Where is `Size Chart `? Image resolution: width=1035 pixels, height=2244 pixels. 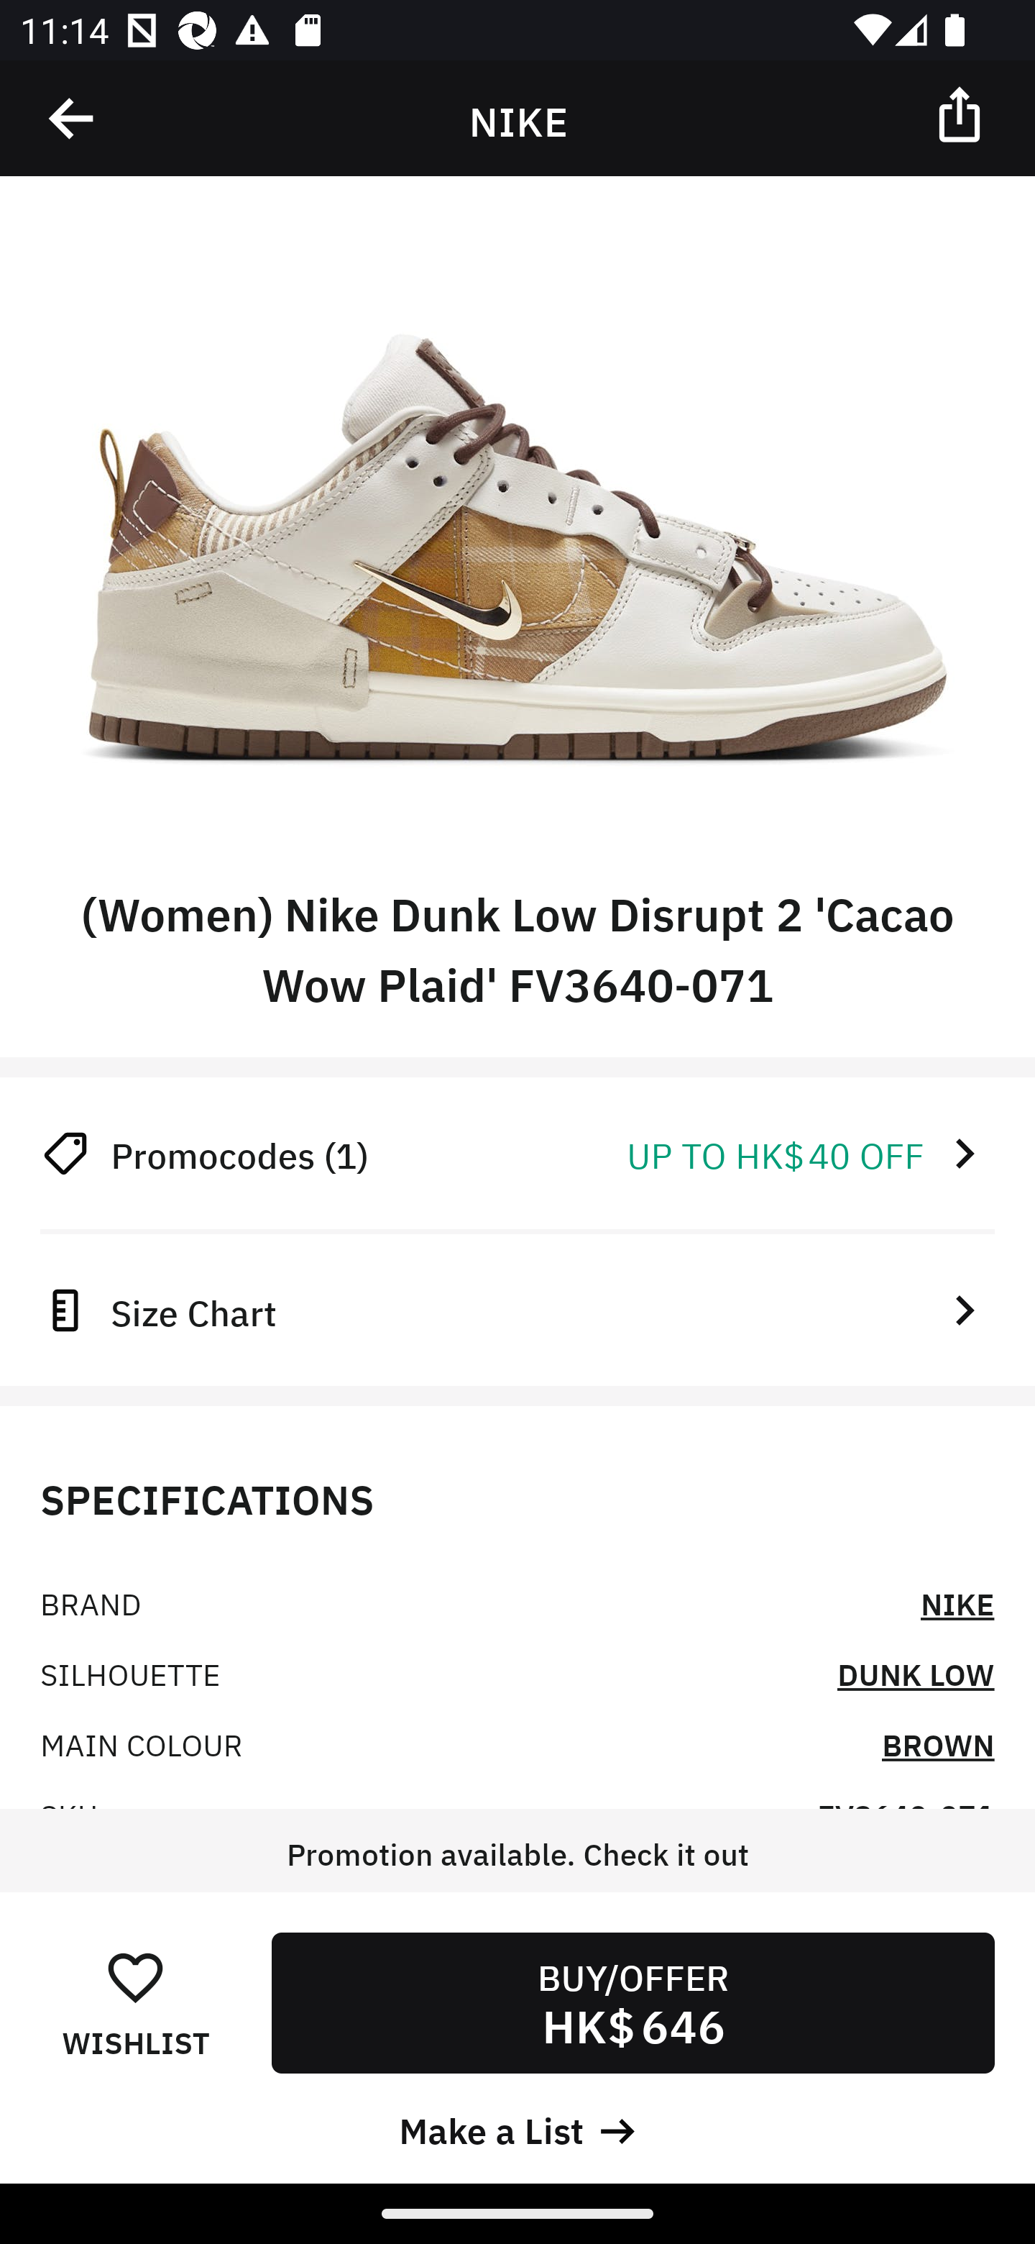
Size Chart  is located at coordinates (517, 1309).